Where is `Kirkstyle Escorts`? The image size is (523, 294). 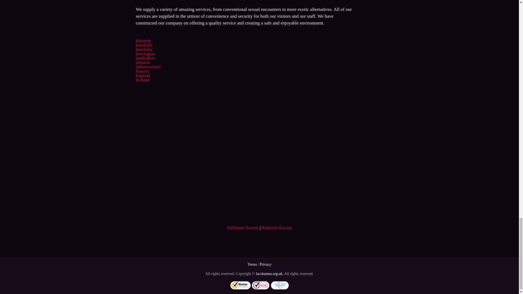 Kirkstyle Escorts is located at coordinates (277, 228).